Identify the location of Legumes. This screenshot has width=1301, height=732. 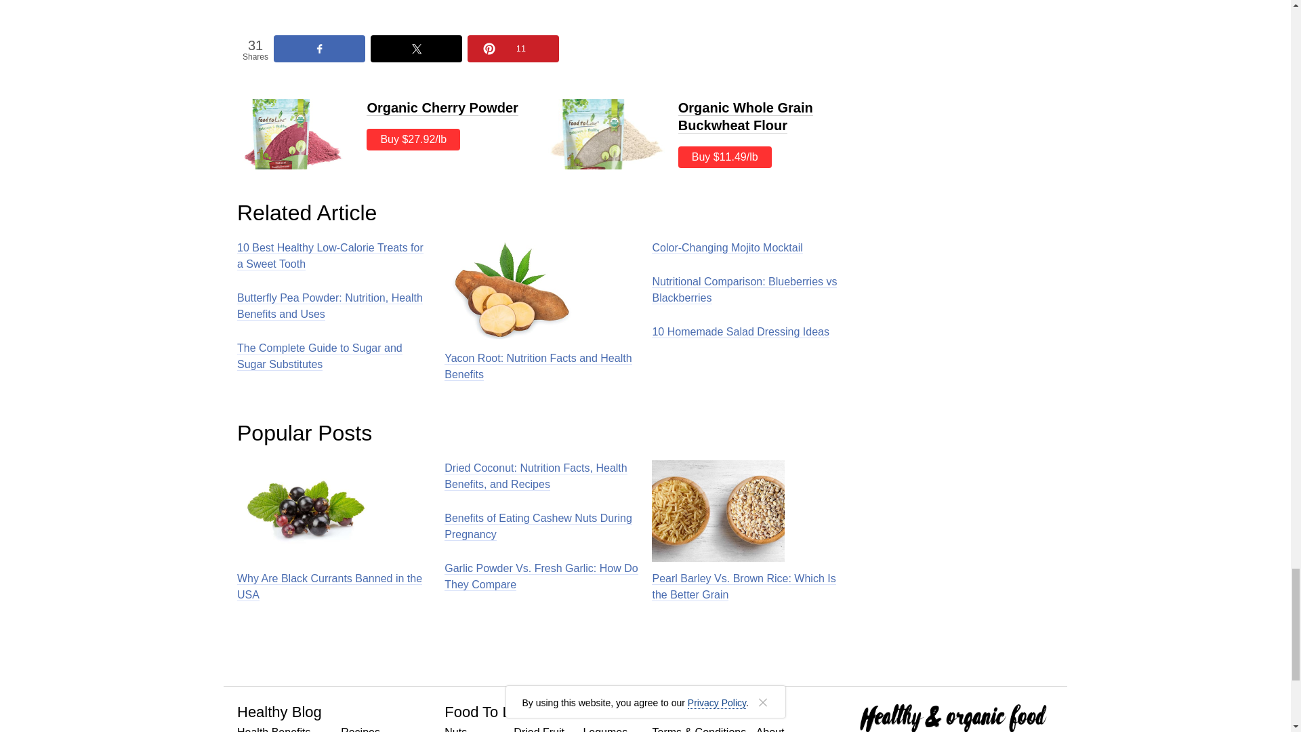
(604, 728).